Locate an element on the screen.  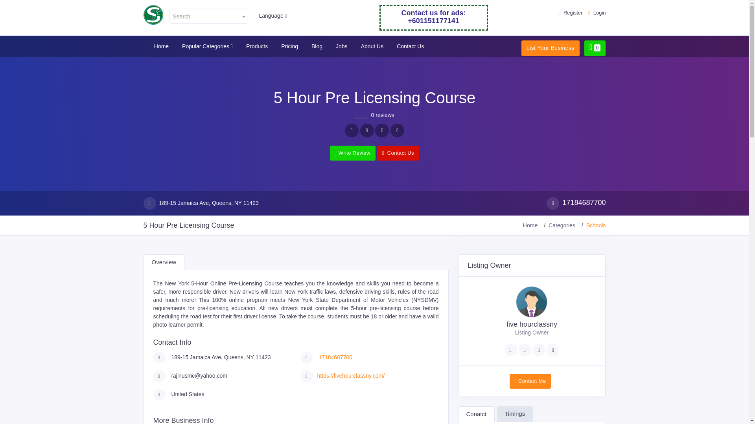
Pricing is located at coordinates (289, 46).